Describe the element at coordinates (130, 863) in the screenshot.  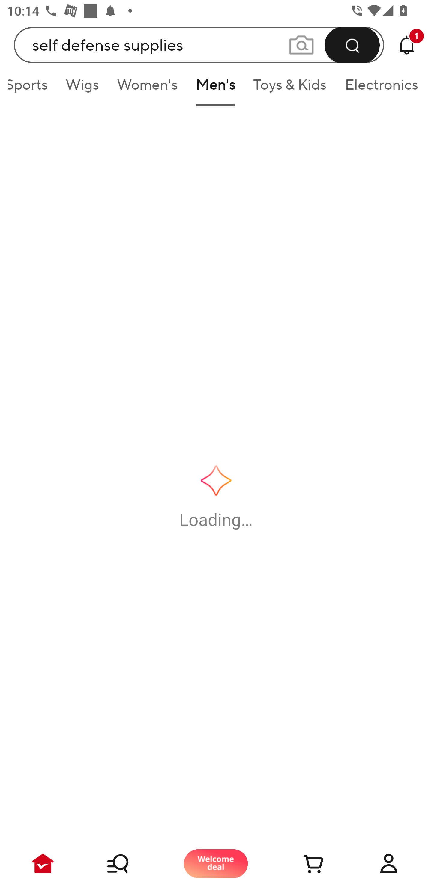
I see `Shop` at that location.